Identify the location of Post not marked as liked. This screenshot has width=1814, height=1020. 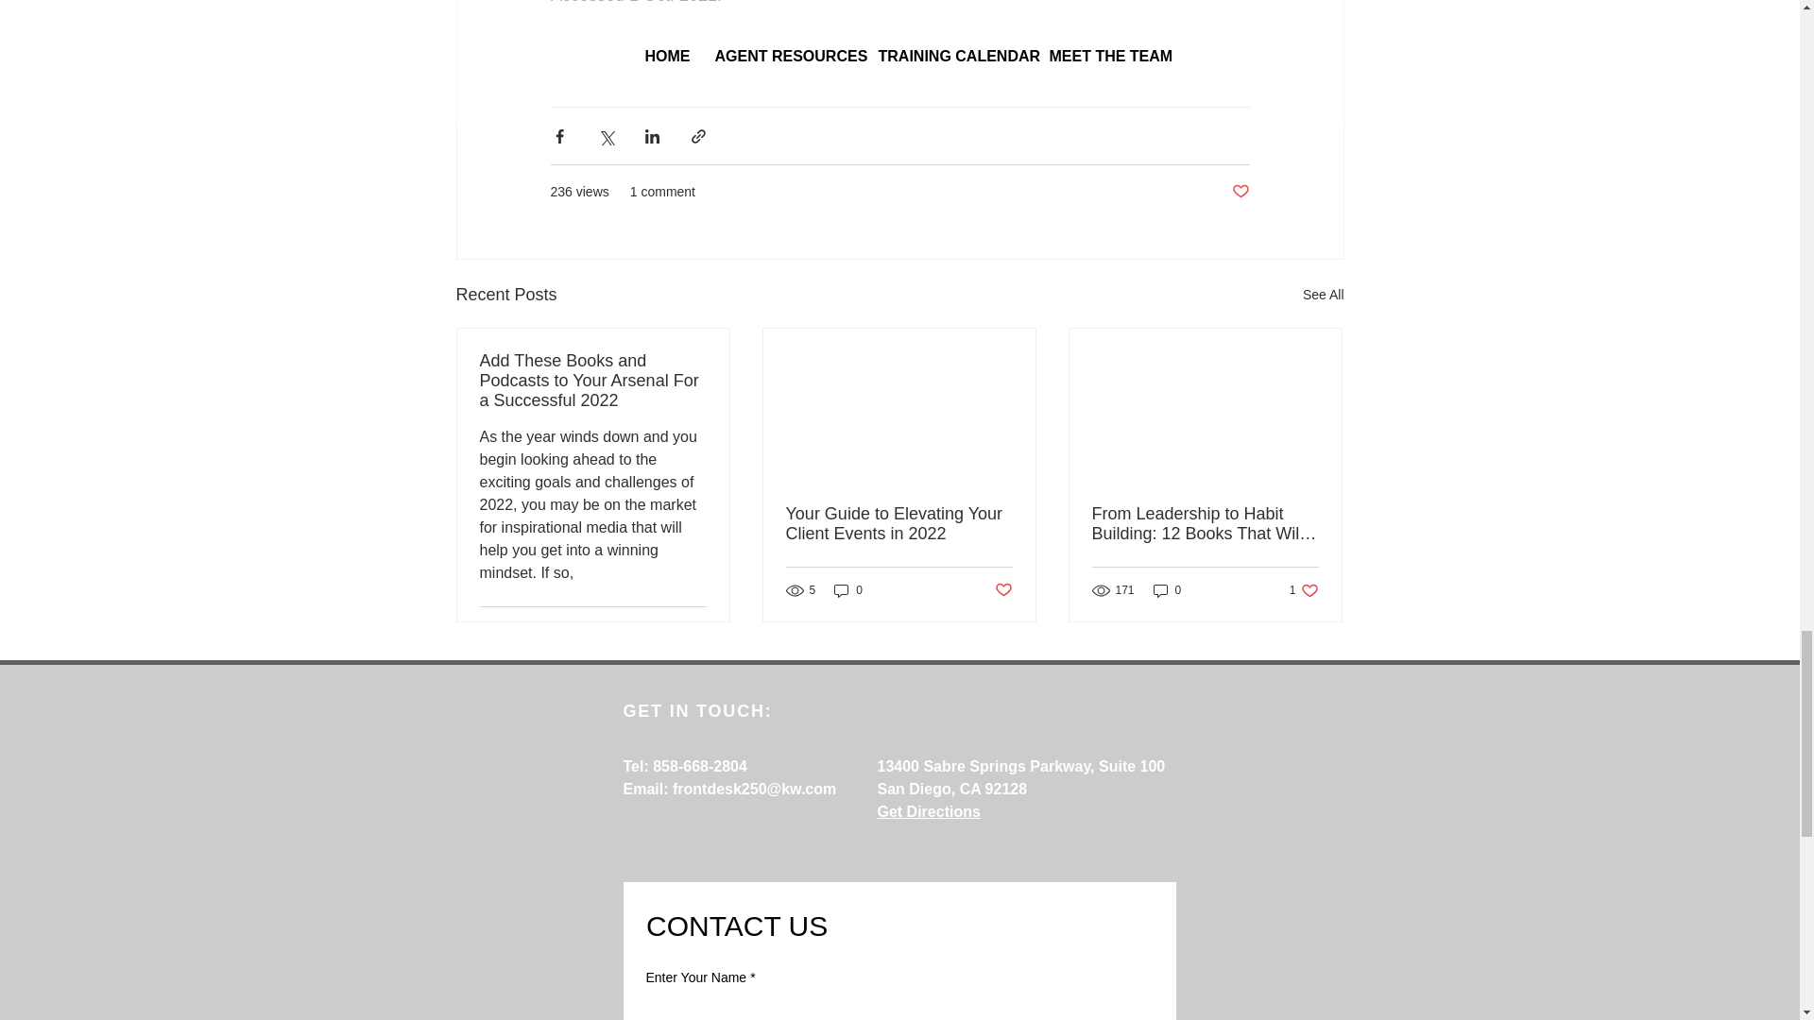
(695, 629).